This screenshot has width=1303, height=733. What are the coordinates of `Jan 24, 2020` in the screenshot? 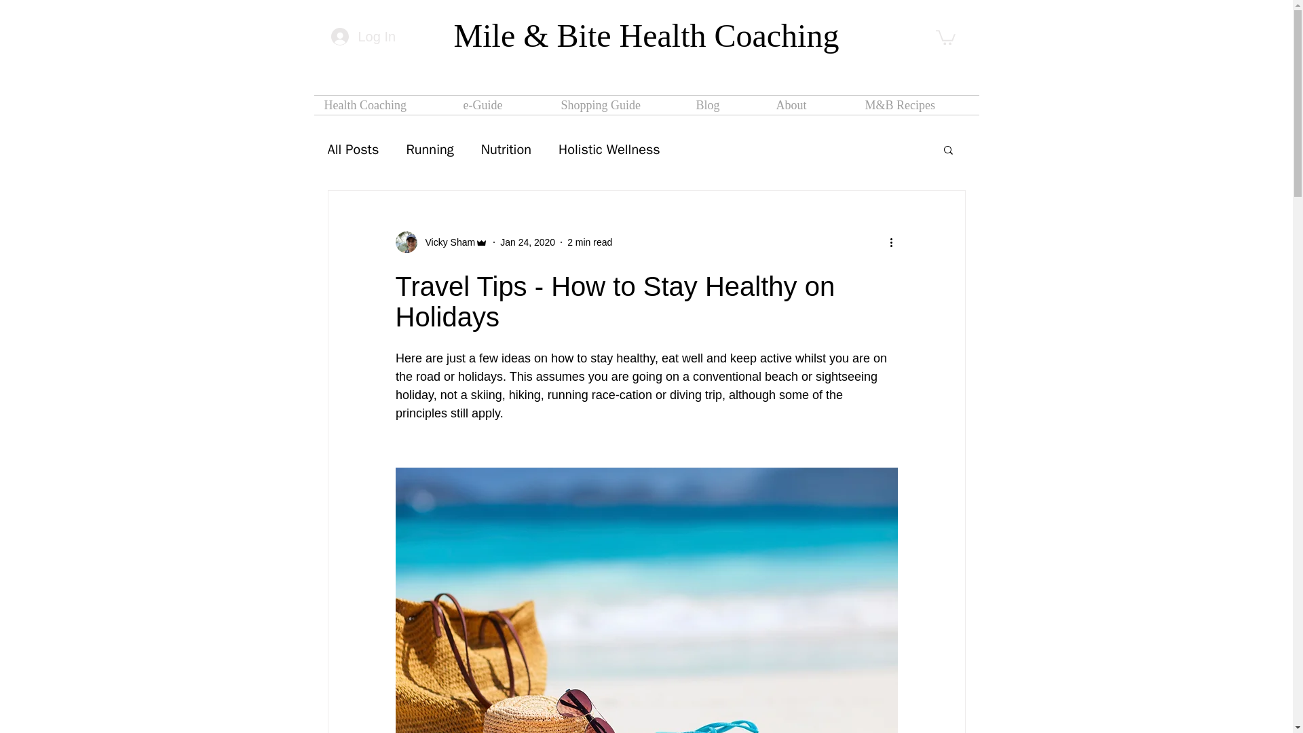 It's located at (527, 241).